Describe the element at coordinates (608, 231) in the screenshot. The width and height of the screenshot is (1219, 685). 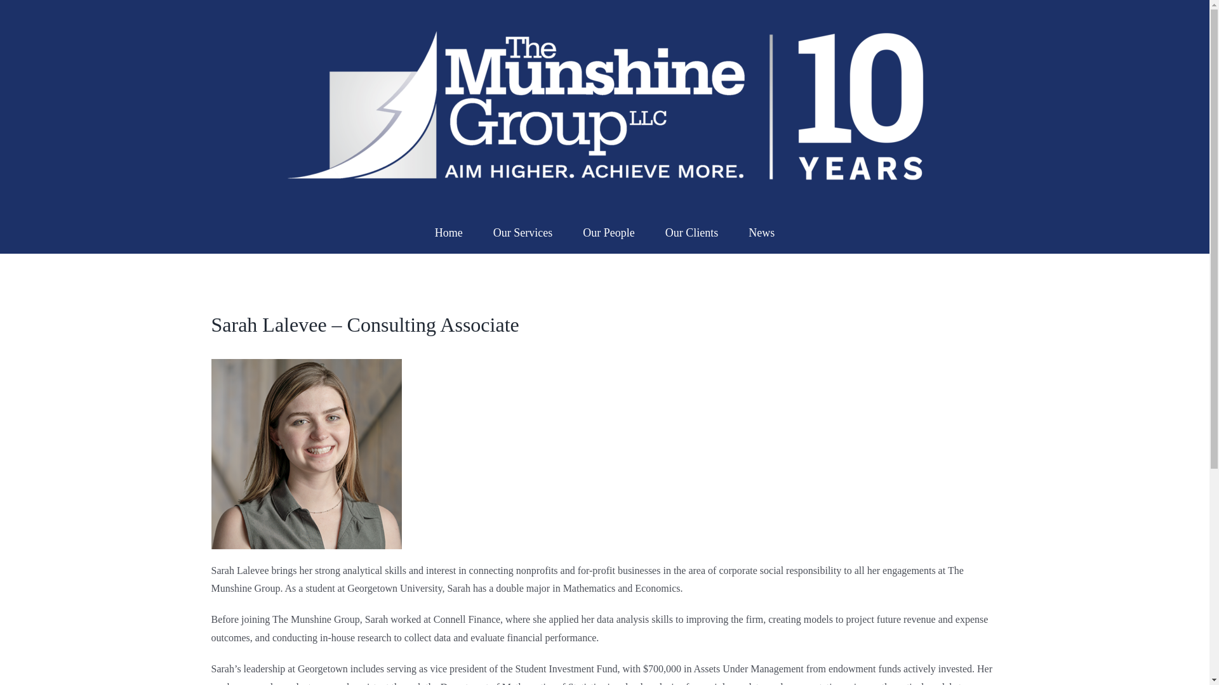
I see `Our People` at that location.